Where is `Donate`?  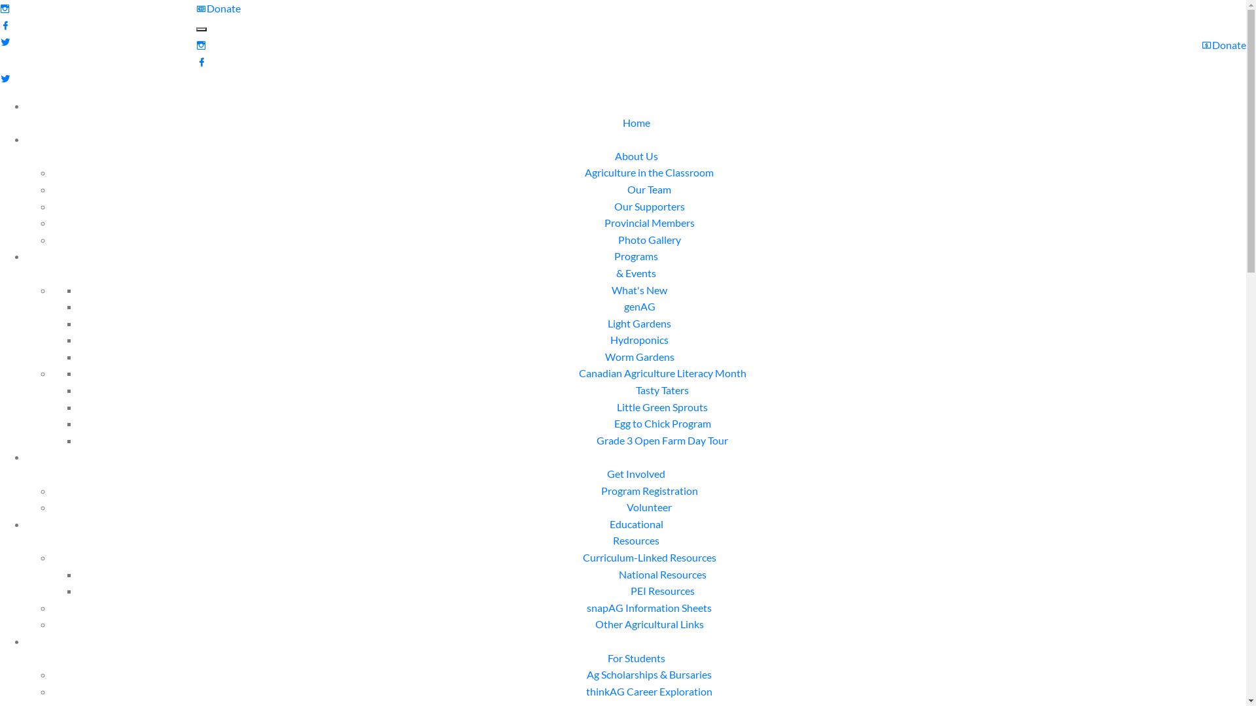 Donate is located at coordinates (218, 8).